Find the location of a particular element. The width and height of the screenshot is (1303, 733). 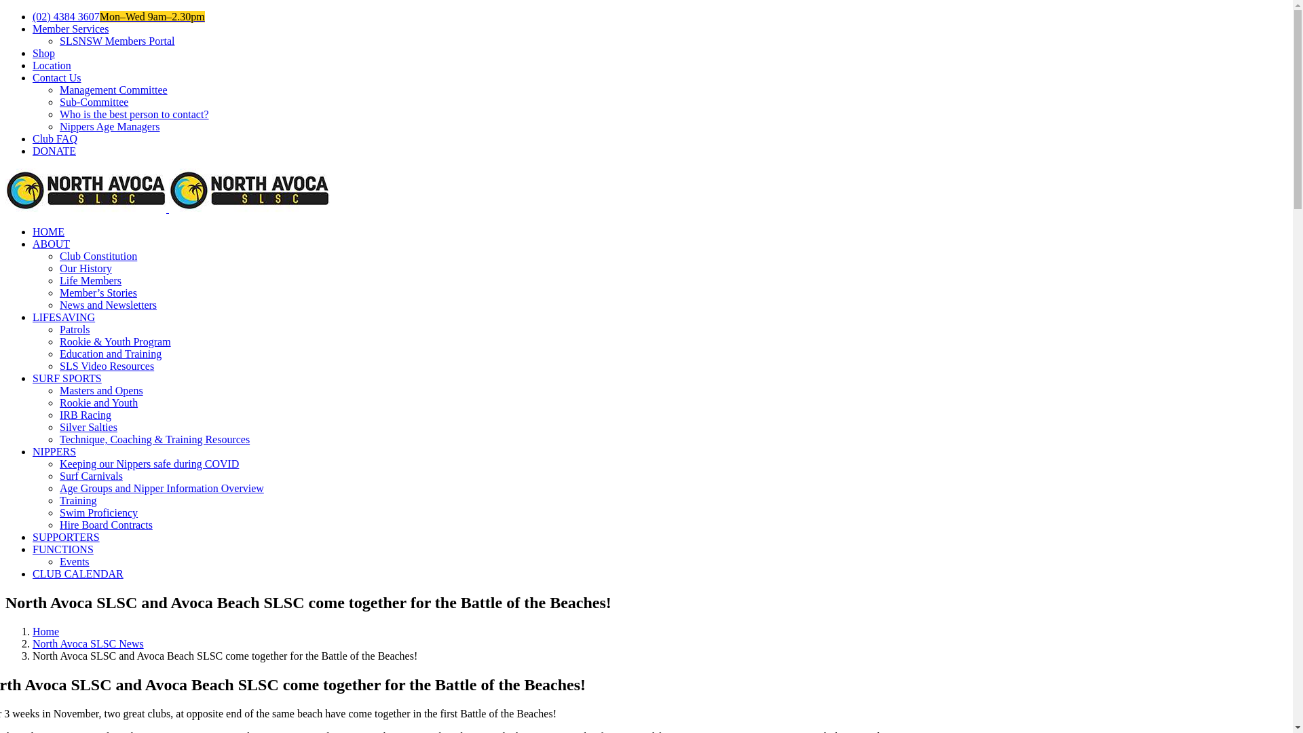

LIFESAVING is located at coordinates (64, 318).